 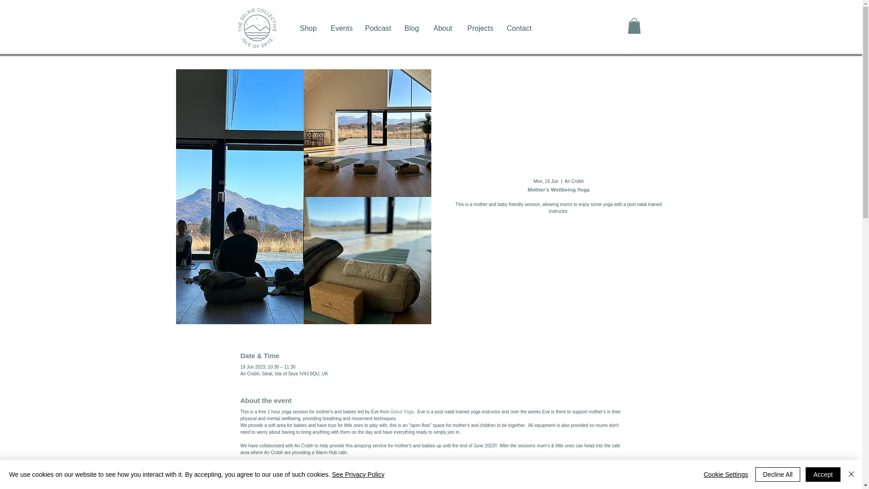 What do you see at coordinates (378, 29) in the screenshot?
I see `Podcast` at bounding box center [378, 29].